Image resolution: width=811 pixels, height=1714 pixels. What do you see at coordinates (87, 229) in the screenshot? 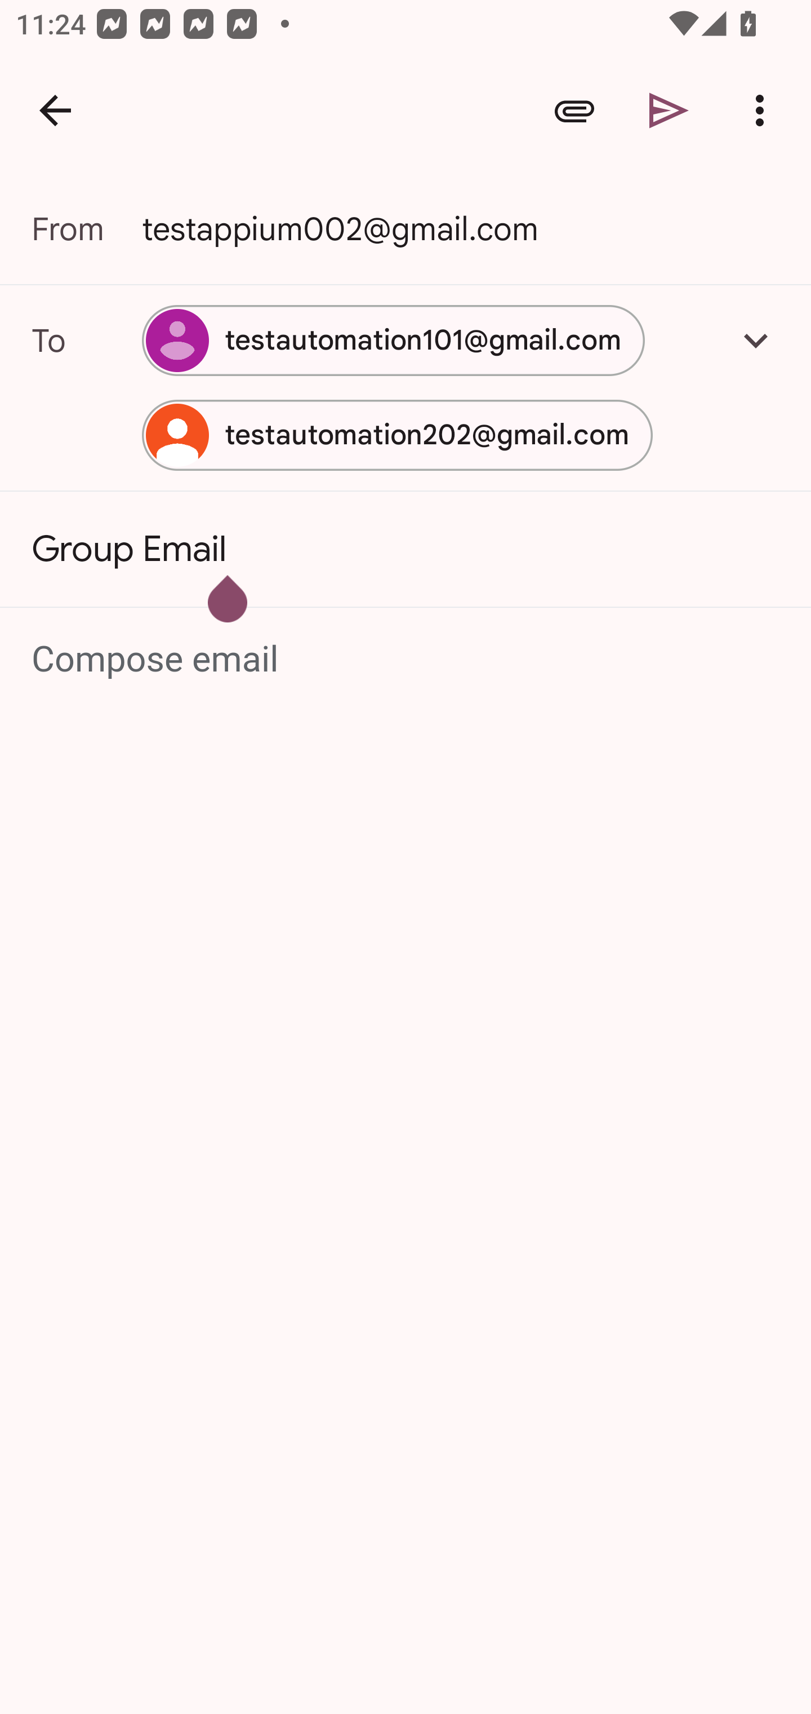
I see `From` at bounding box center [87, 229].